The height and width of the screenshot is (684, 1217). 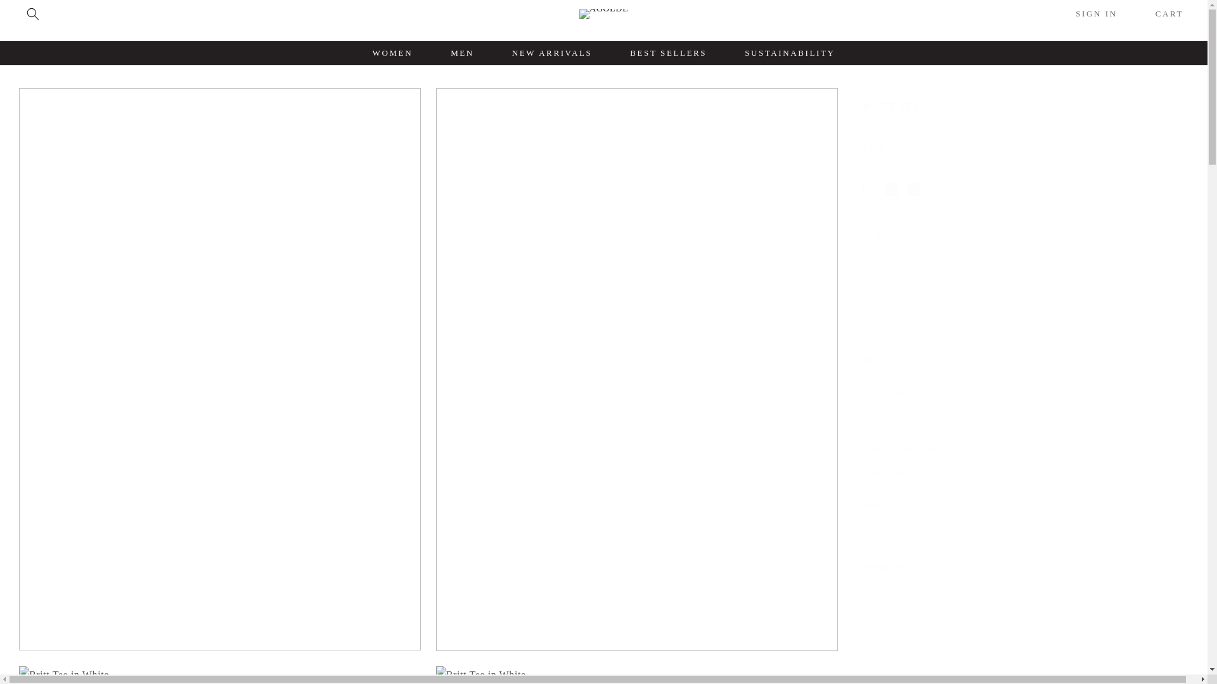 What do you see at coordinates (636, 675) in the screenshot?
I see `Open media 4 in modal` at bounding box center [636, 675].